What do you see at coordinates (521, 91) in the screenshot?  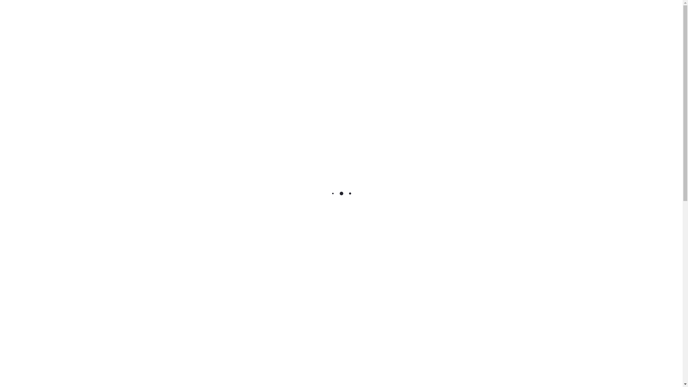 I see `TWEEDEHANDS` at bounding box center [521, 91].